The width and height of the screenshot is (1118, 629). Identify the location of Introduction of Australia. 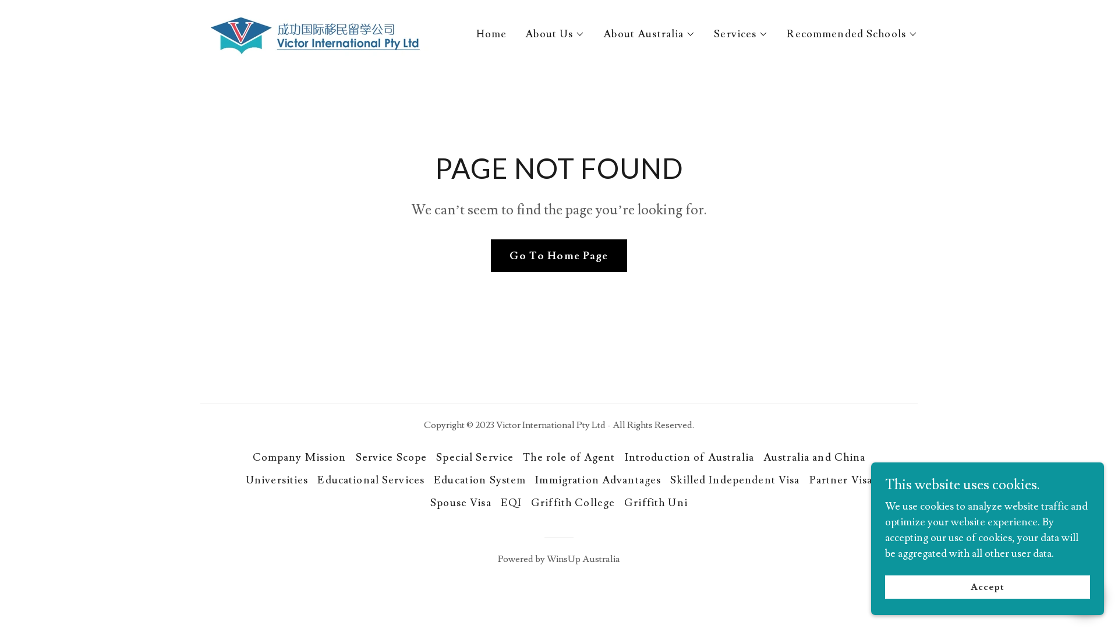
(689, 458).